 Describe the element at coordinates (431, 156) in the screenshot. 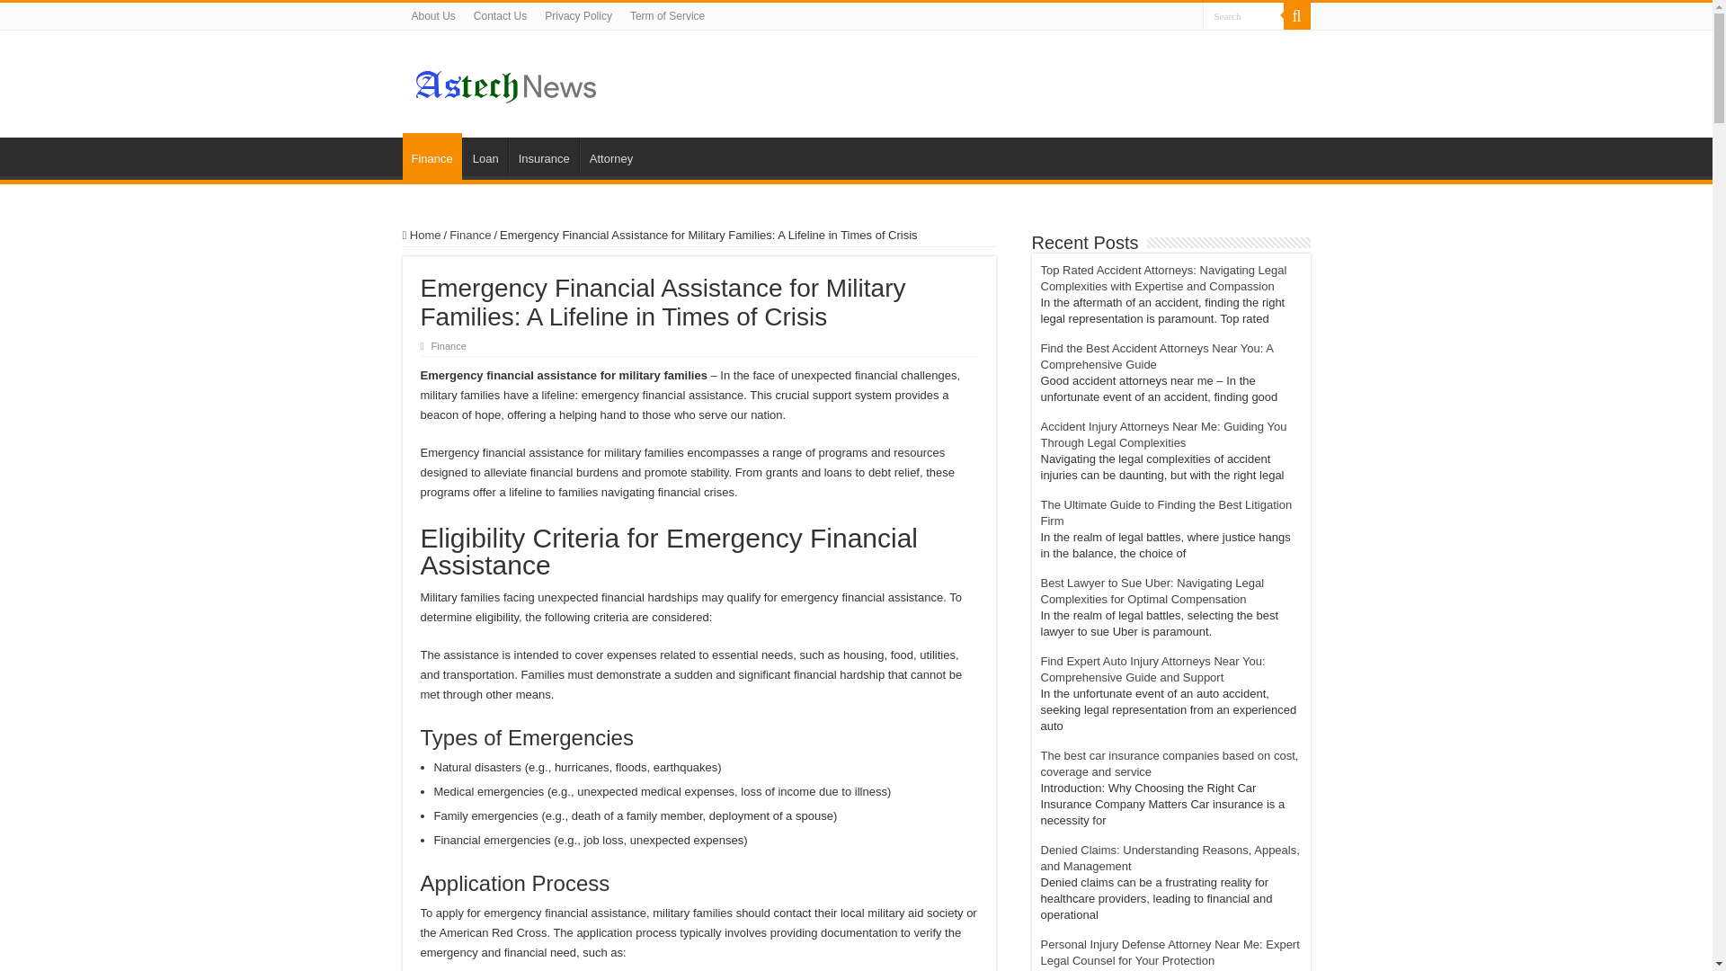

I see `Finance` at that location.